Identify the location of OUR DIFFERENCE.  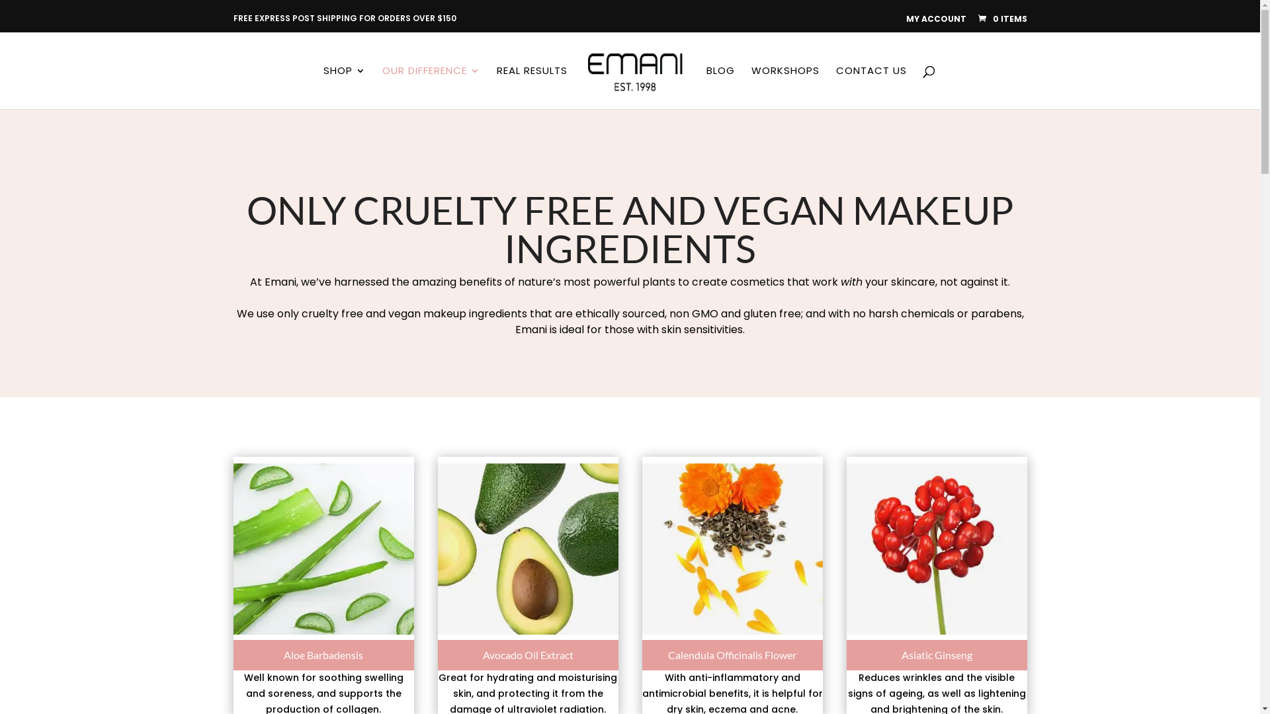
(431, 87).